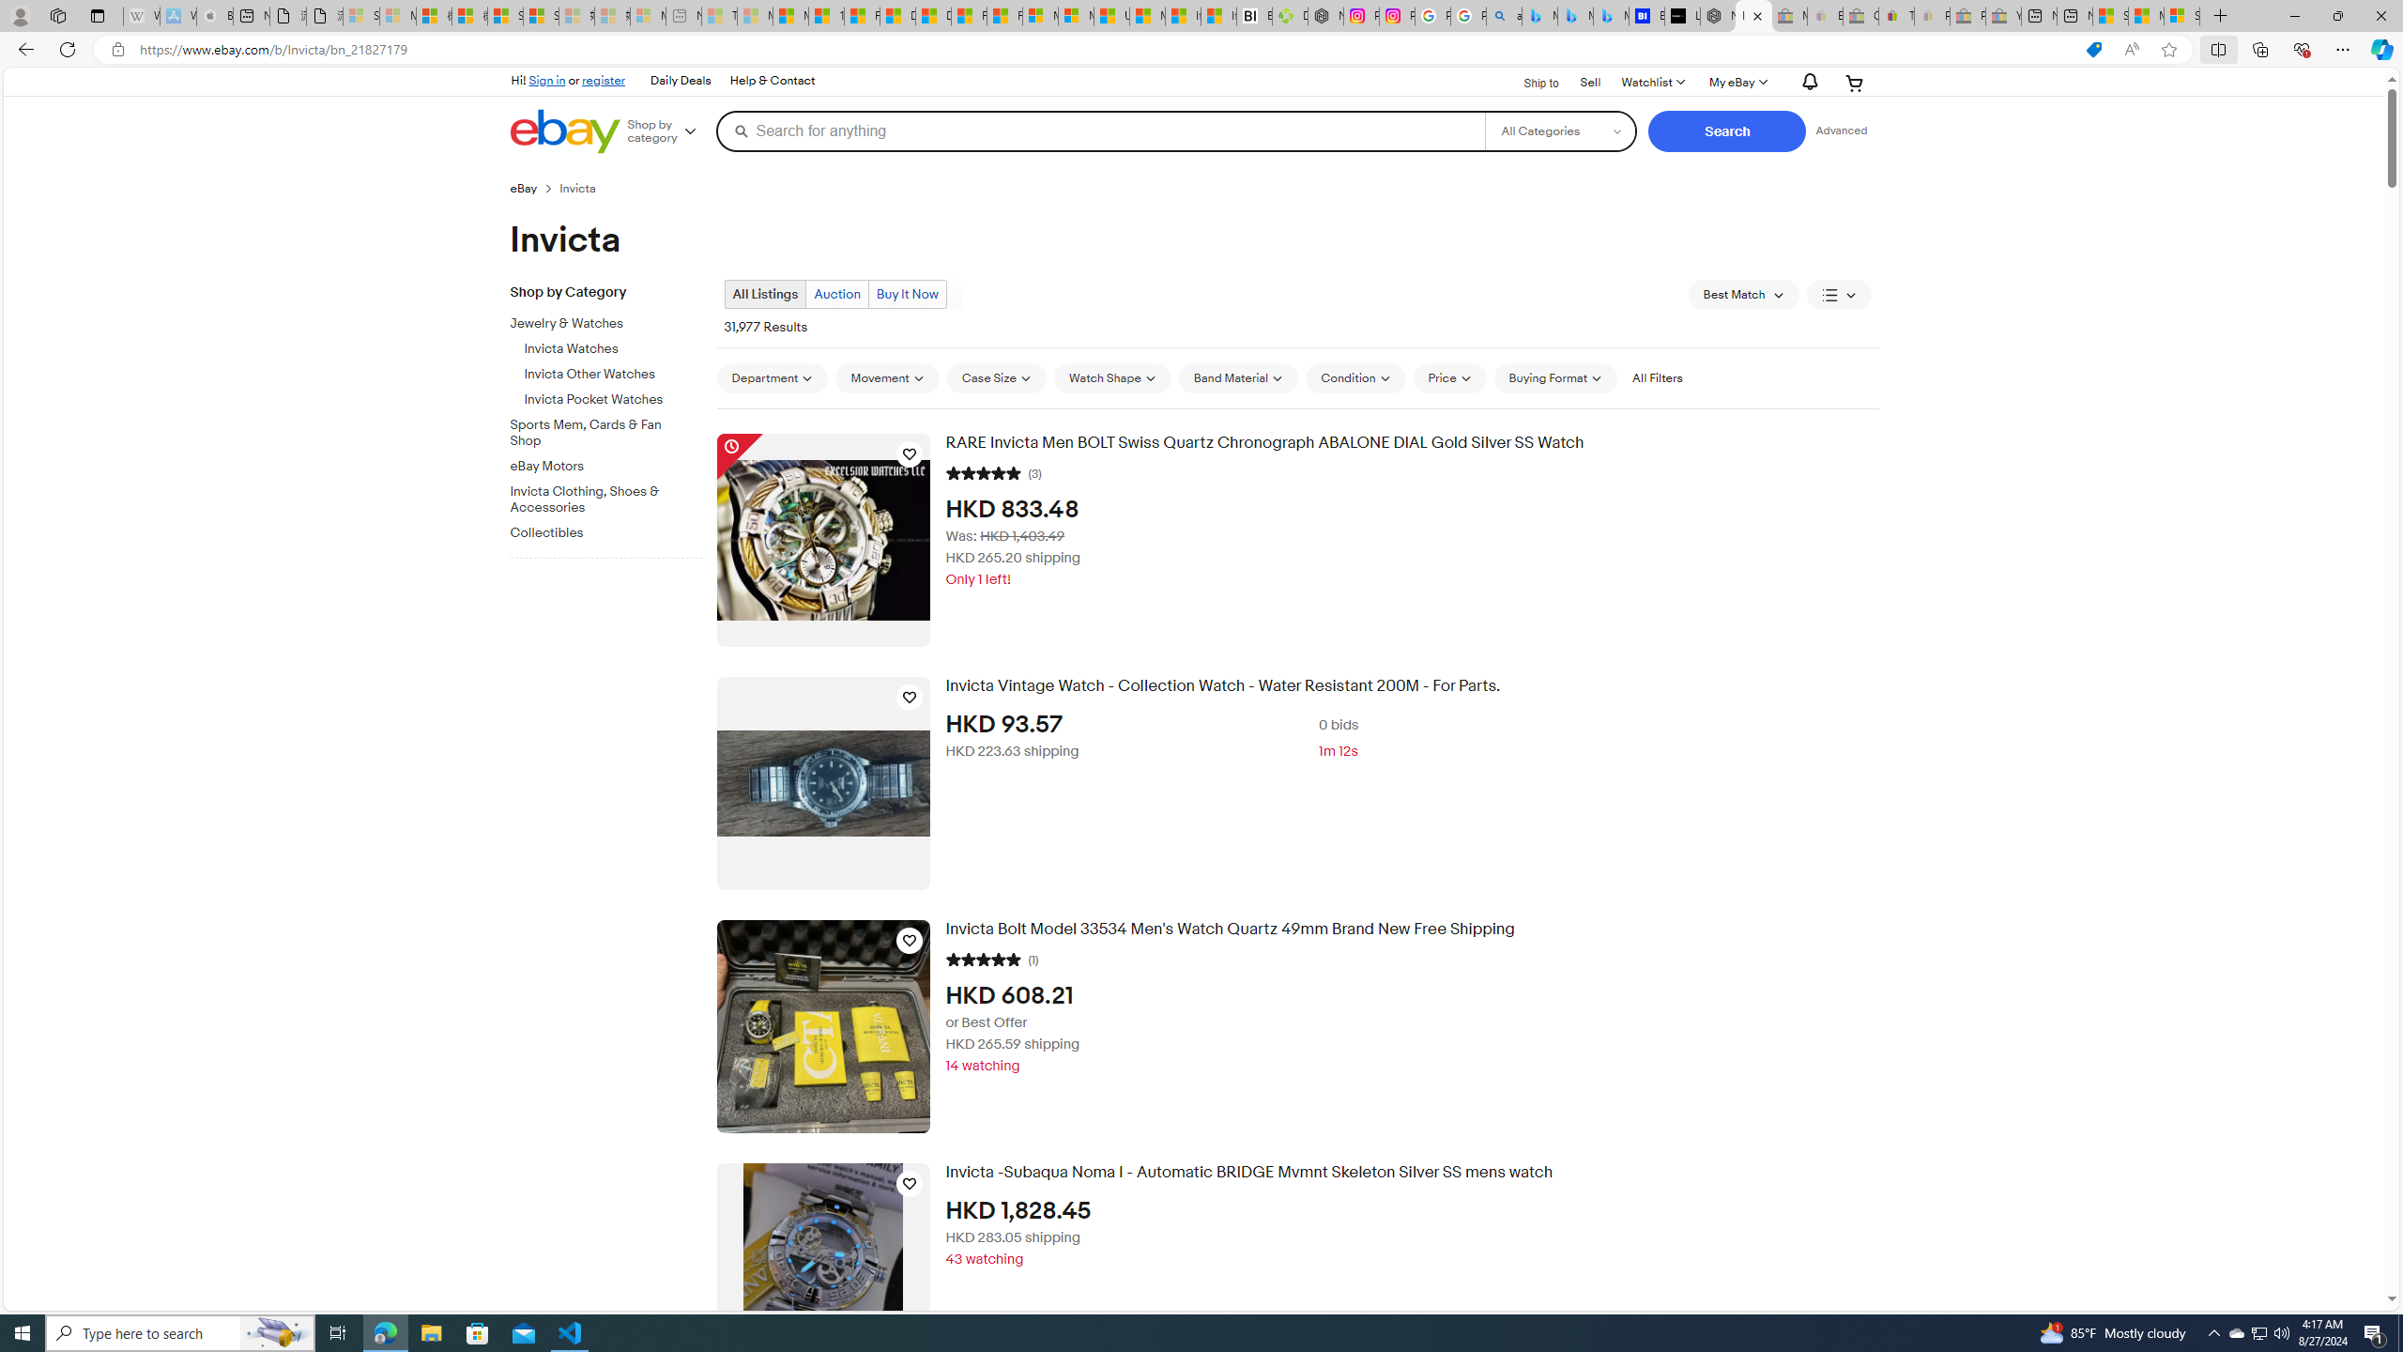 The width and height of the screenshot is (2403, 1352). Describe the element at coordinates (614, 496) in the screenshot. I see `Invicta Clothing, Shoes & Accessories` at that location.